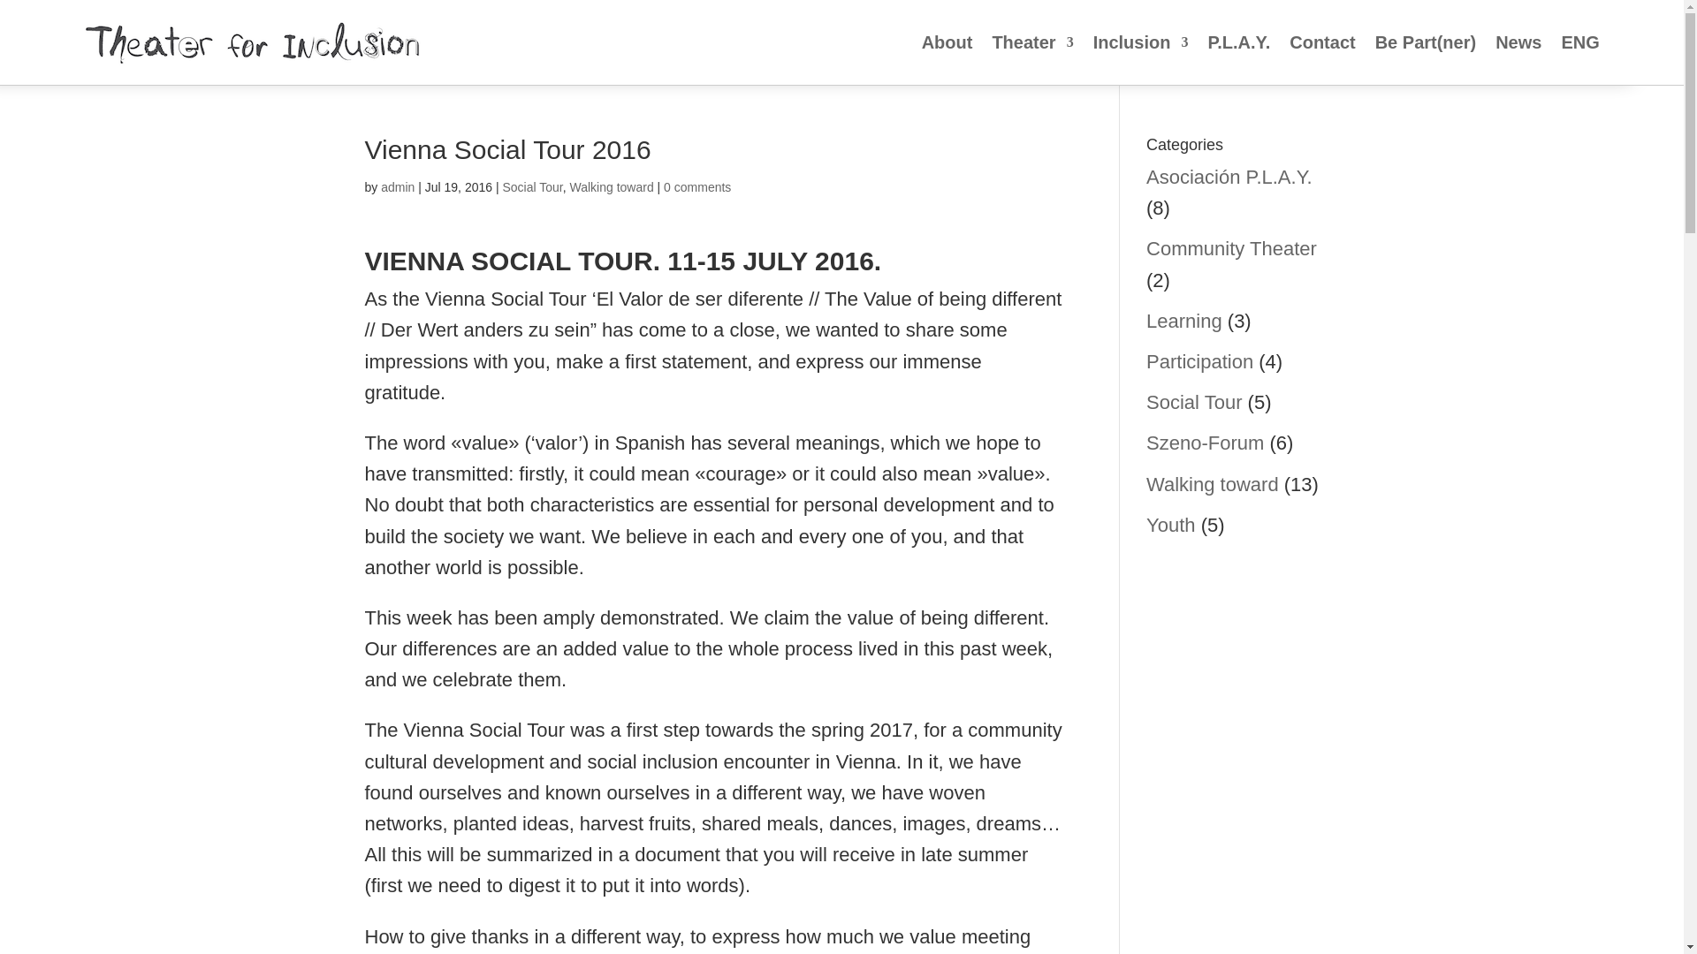  What do you see at coordinates (532, 187) in the screenshot?
I see `Social Tour` at bounding box center [532, 187].